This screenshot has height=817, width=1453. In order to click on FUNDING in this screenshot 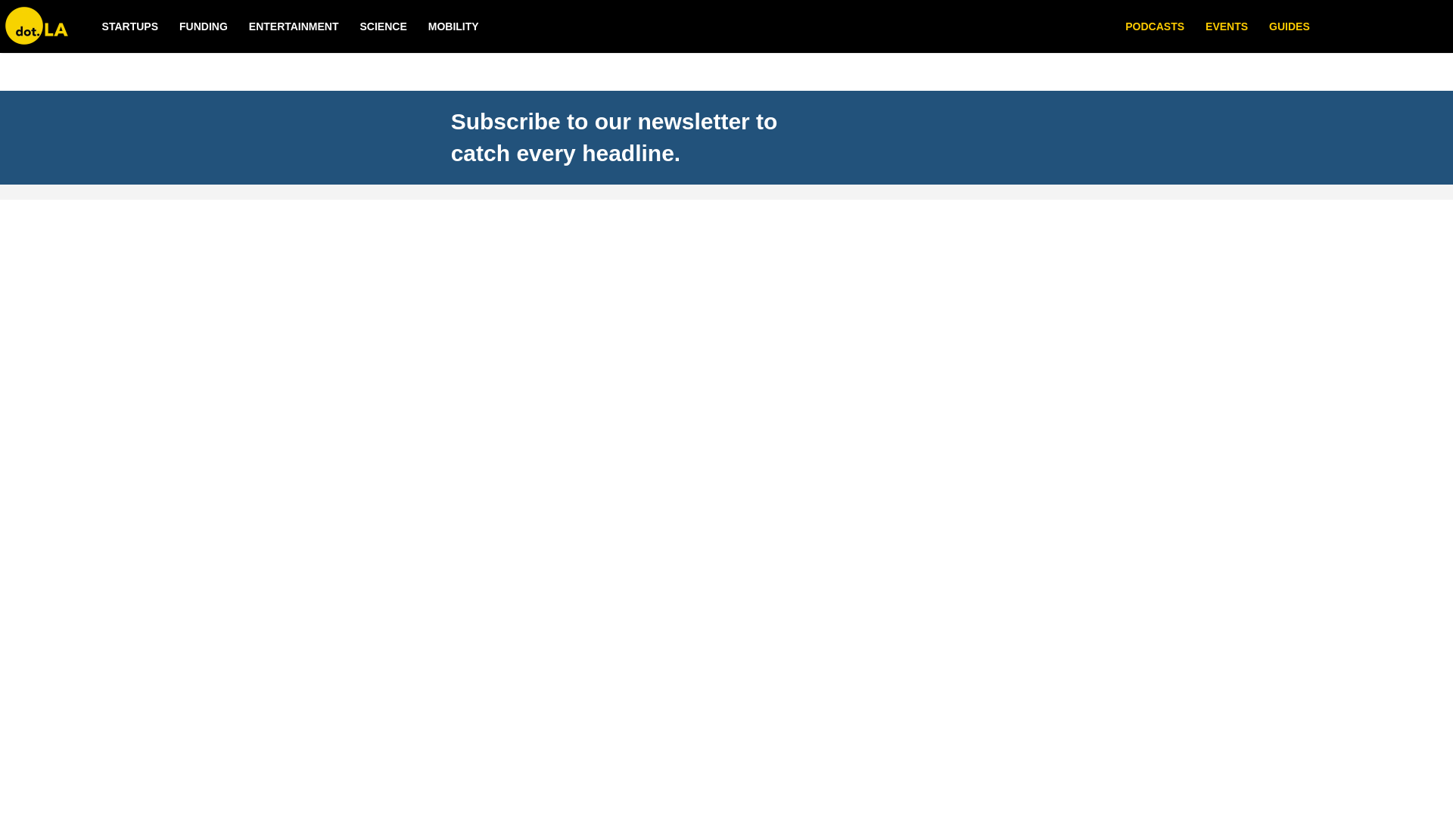, I will do `click(203, 26)`.